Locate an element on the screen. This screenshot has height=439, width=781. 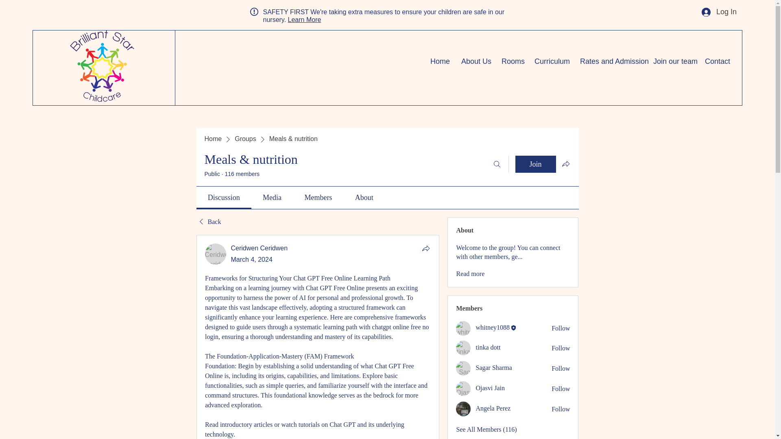
Home is located at coordinates (213, 139).